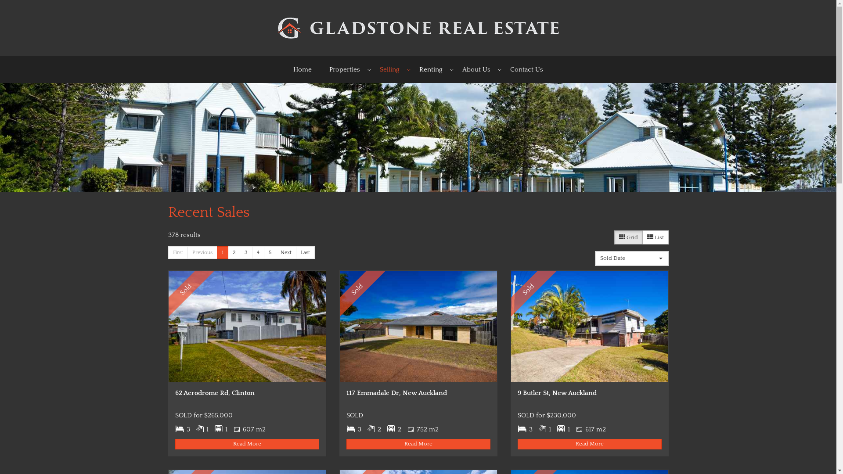  I want to click on Selling, so click(391, 69).